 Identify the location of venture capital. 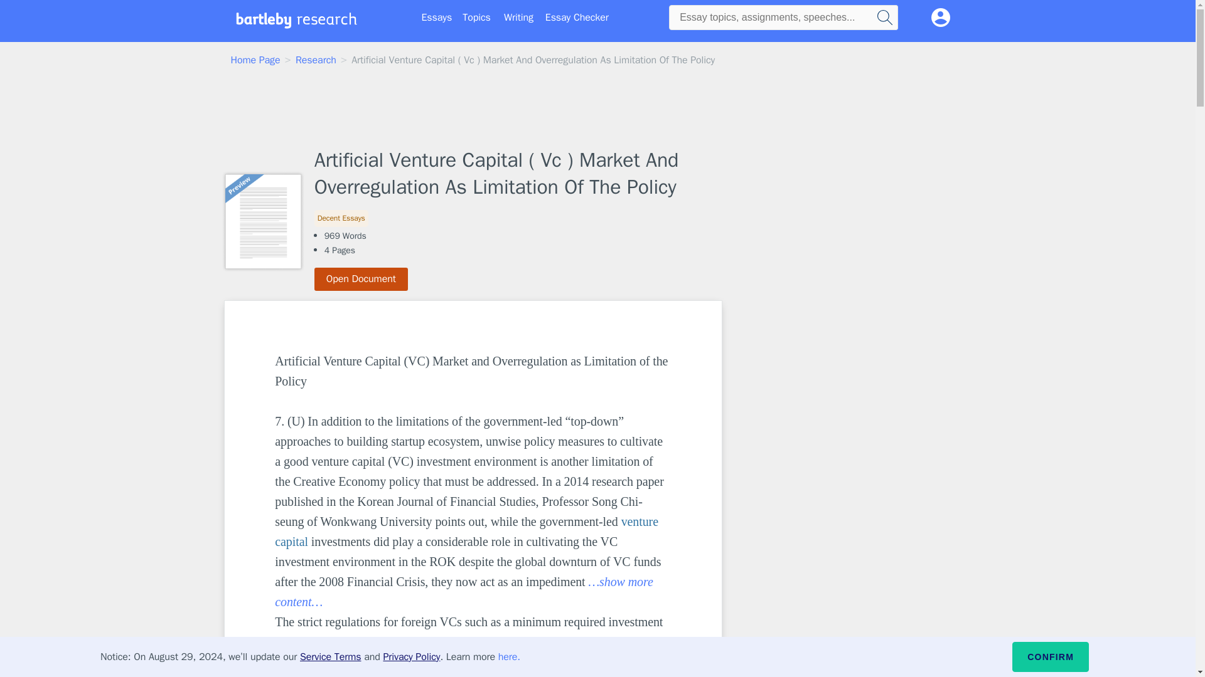
(468, 531).